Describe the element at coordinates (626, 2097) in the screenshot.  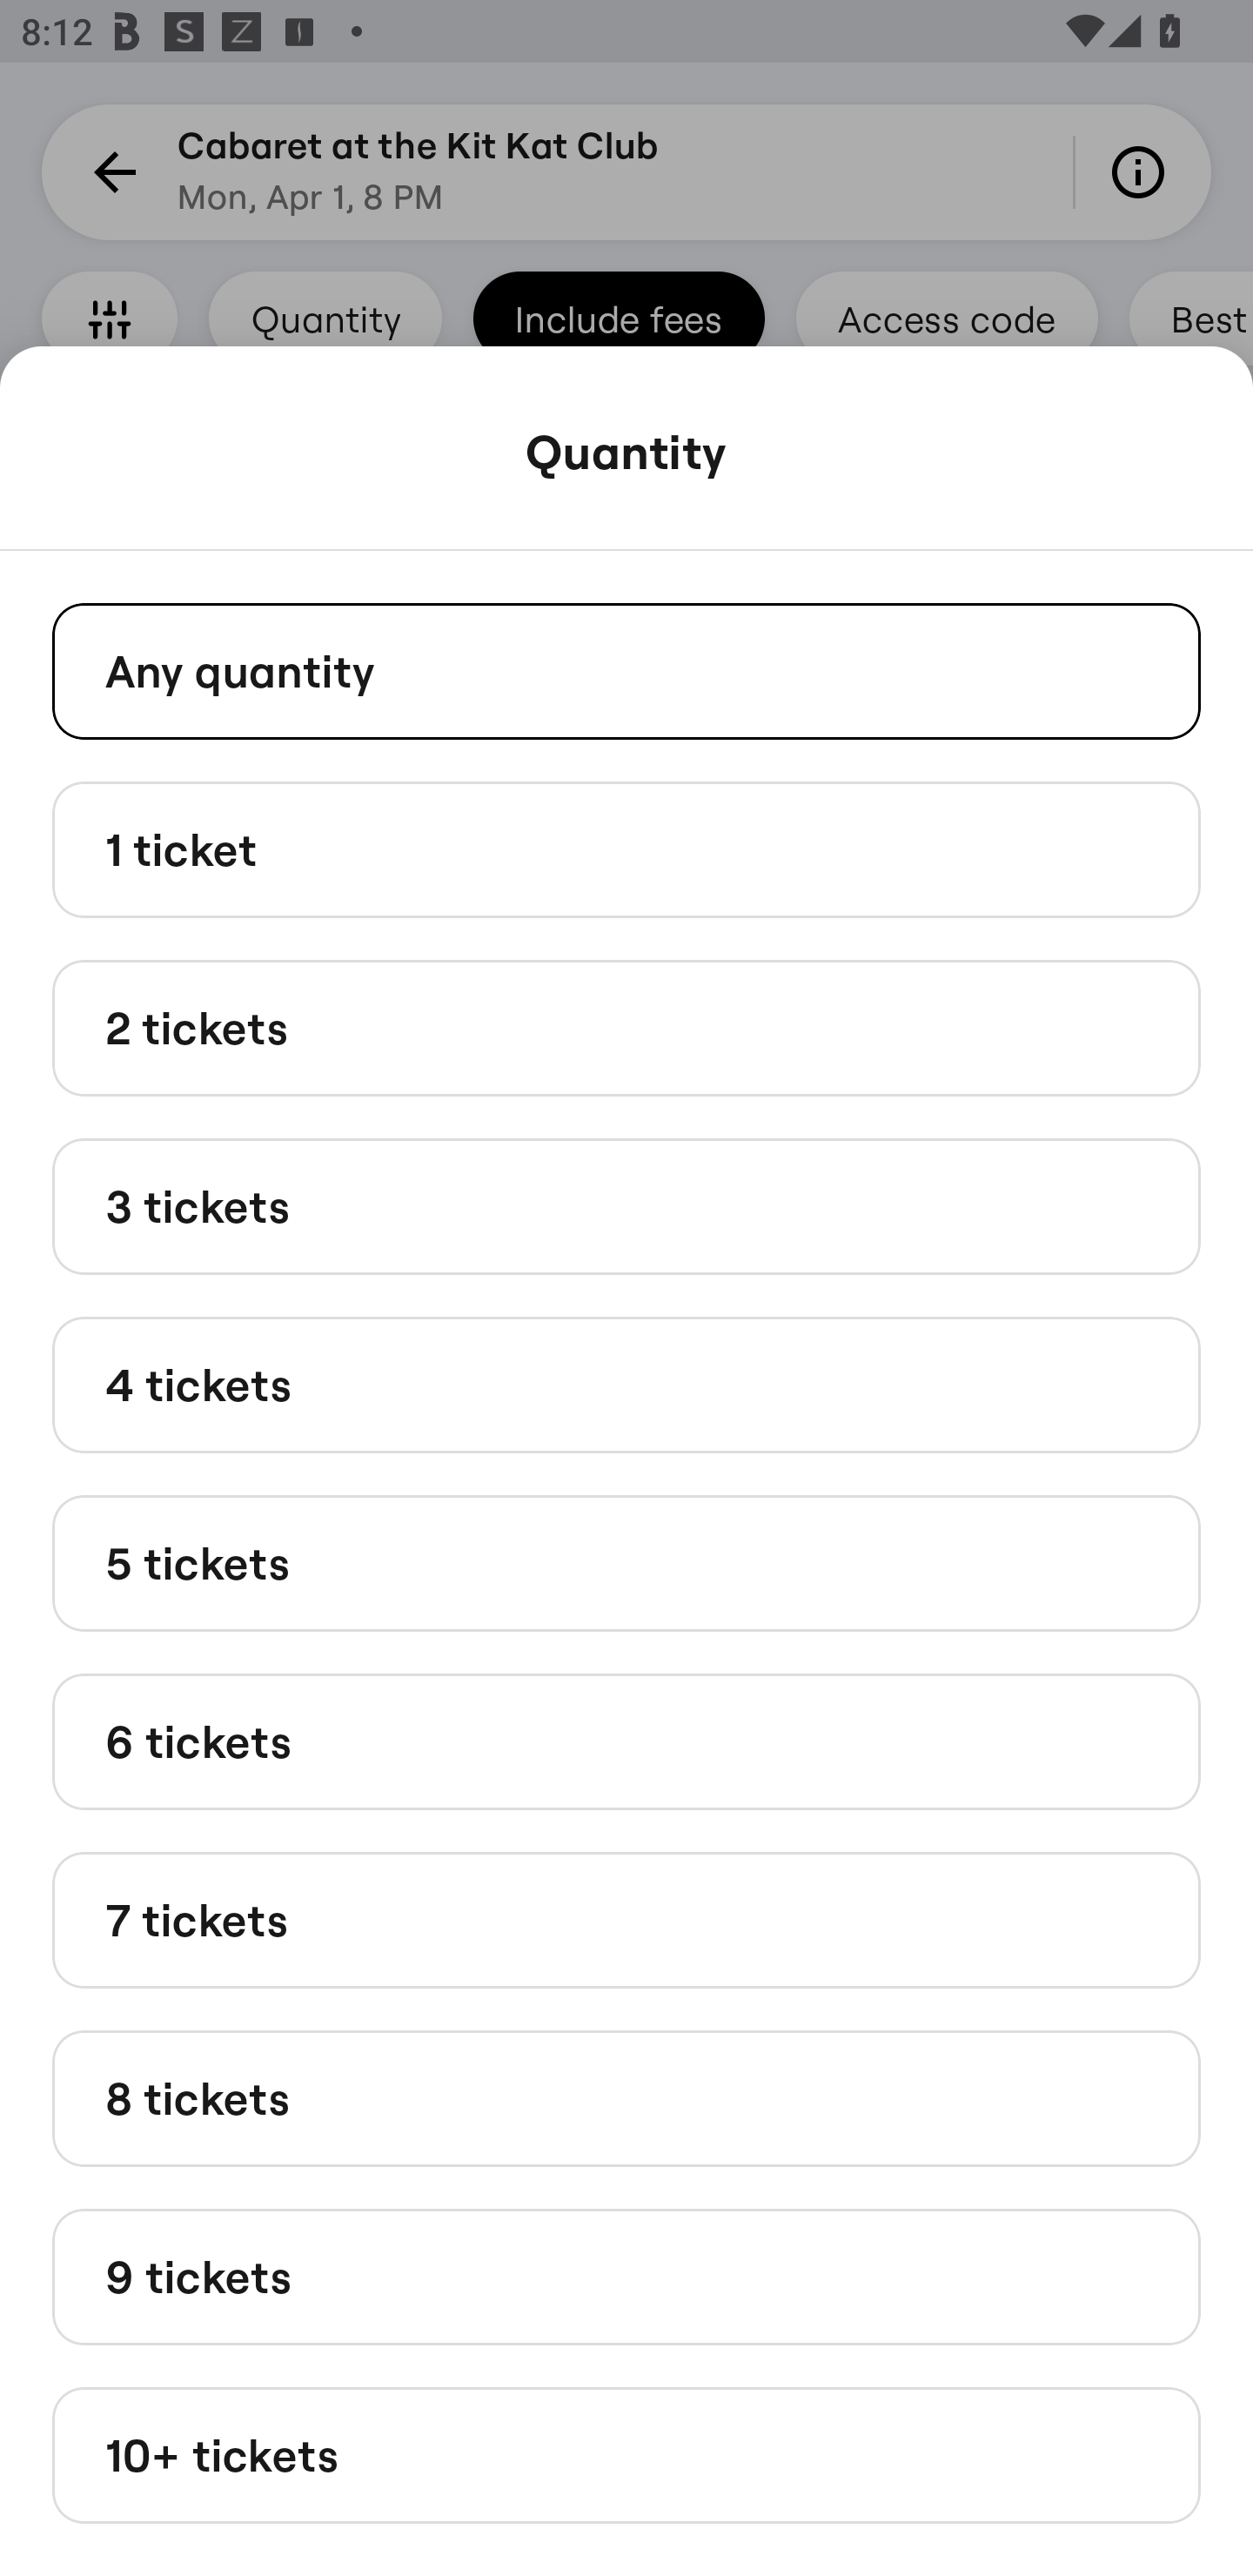
I see `8 tickets` at that location.